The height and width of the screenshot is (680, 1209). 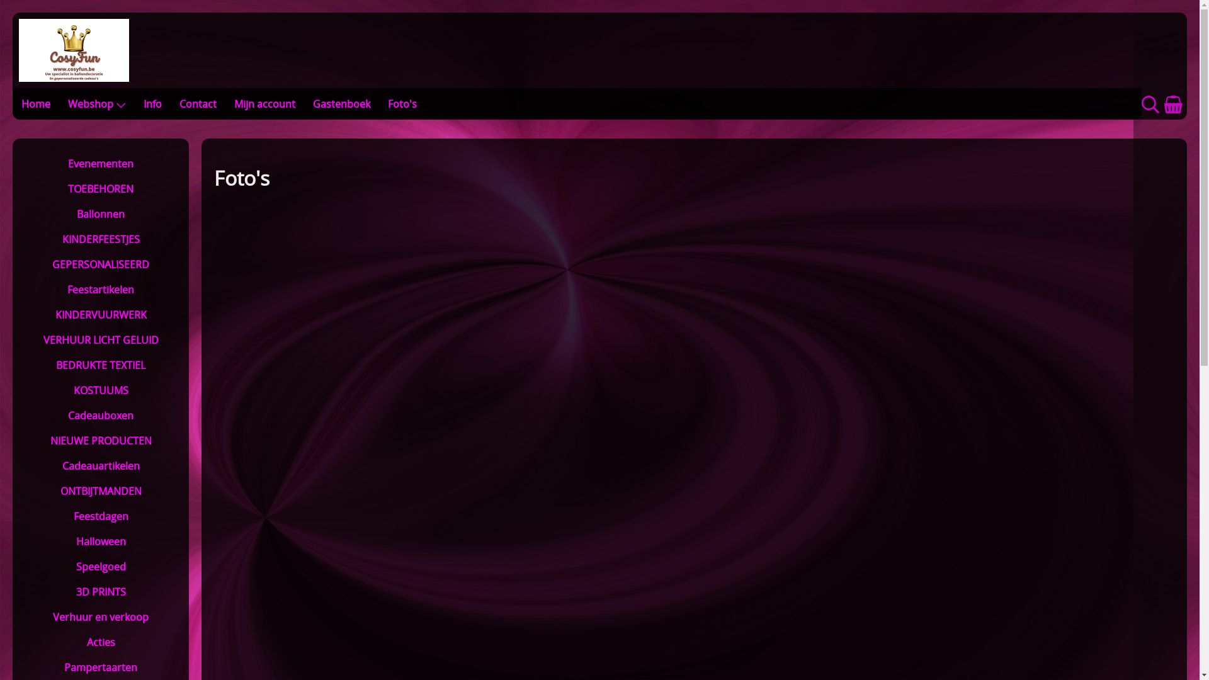 I want to click on Webshop, so click(x=97, y=104).